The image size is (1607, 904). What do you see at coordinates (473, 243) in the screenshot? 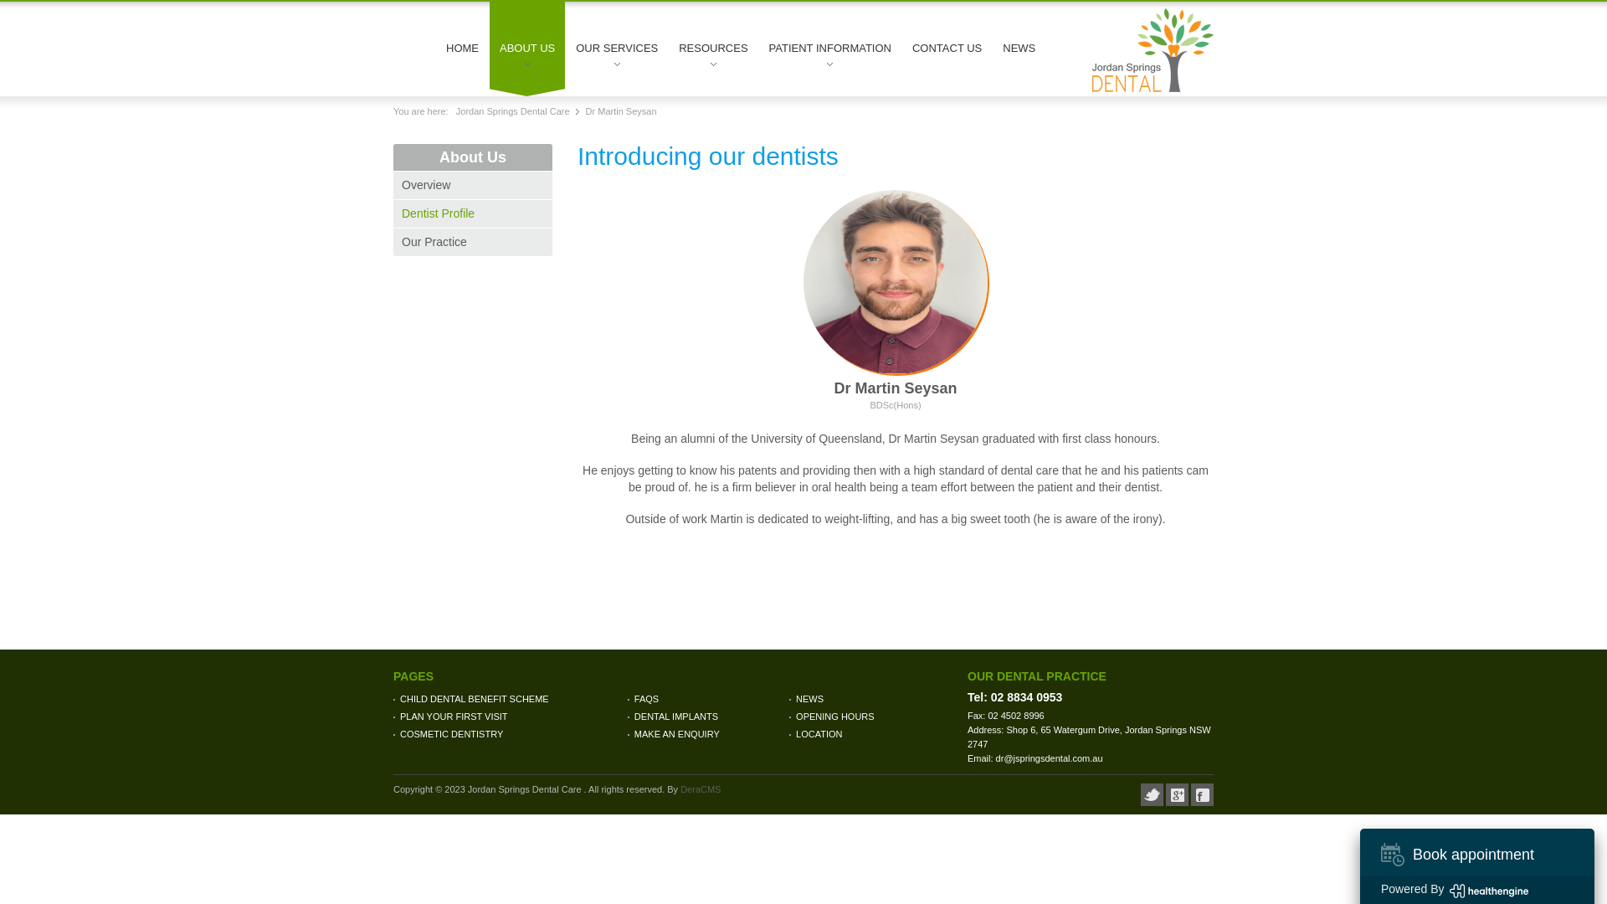
I see `Our Practice` at bounding box center [473, 243].